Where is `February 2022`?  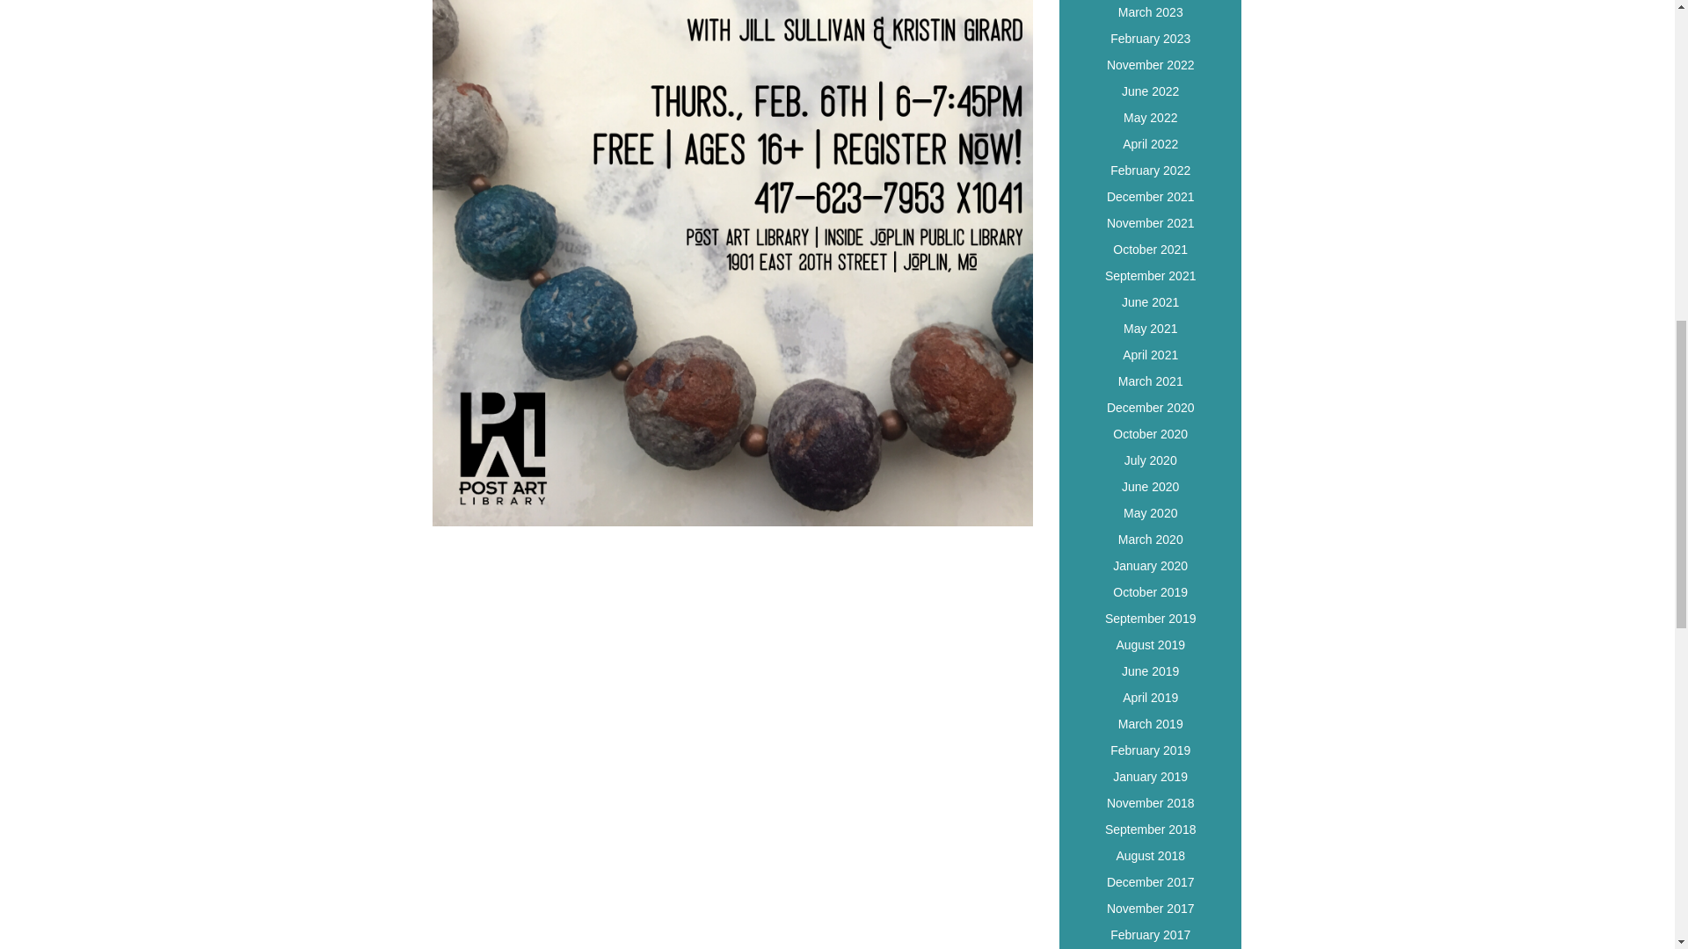 February 2022 is located at coordinates (1150, 172).